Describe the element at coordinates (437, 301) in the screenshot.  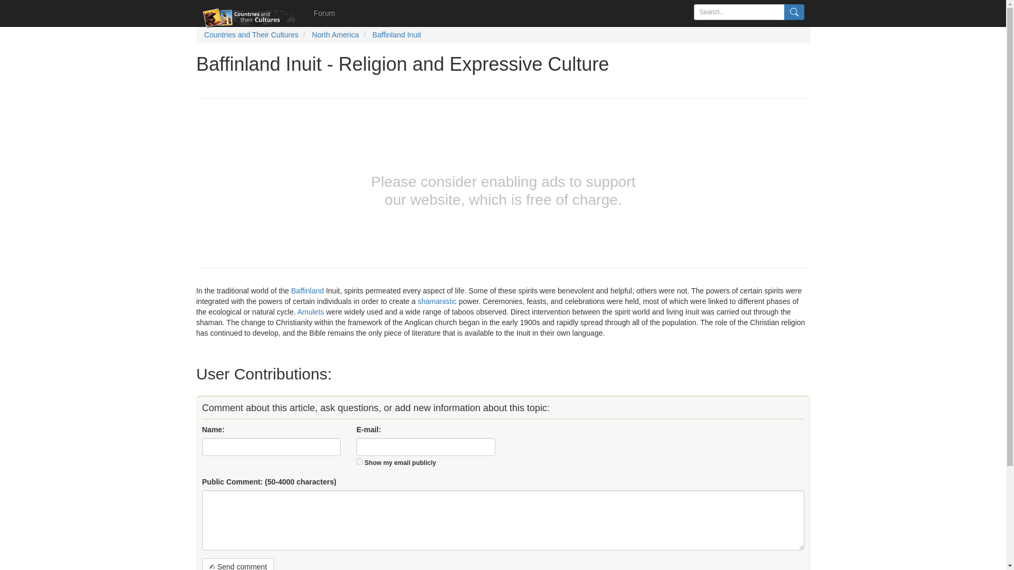
I see `View 'shamanistic' definition from Wikipedia` at that location.